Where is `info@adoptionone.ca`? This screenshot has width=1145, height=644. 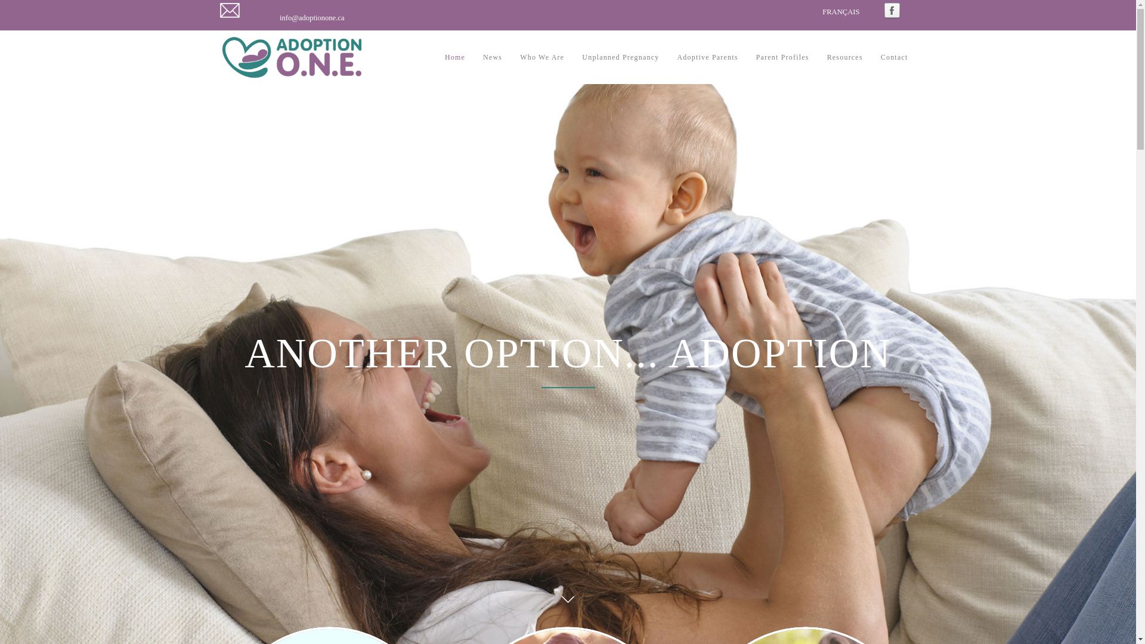 info@adoptionone.ca is located at coordinates (312, 18).